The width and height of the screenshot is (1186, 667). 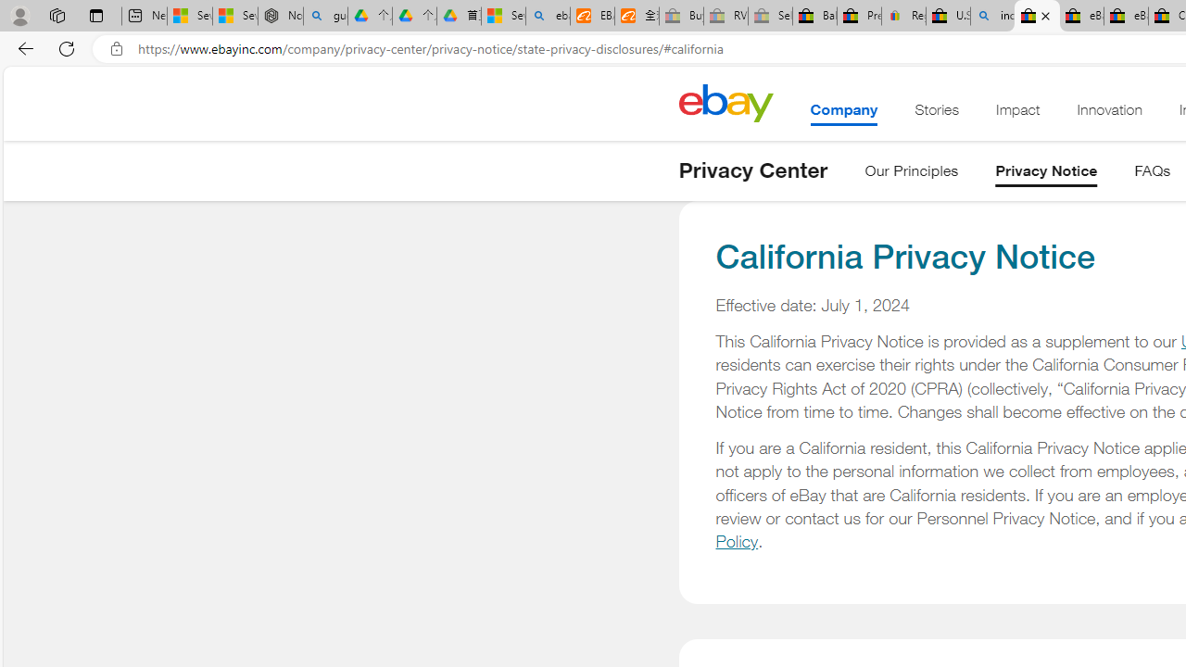 I want to click on U.S. State Privacy Disclosures - eBay Inc., so click(x=1037, y=17).